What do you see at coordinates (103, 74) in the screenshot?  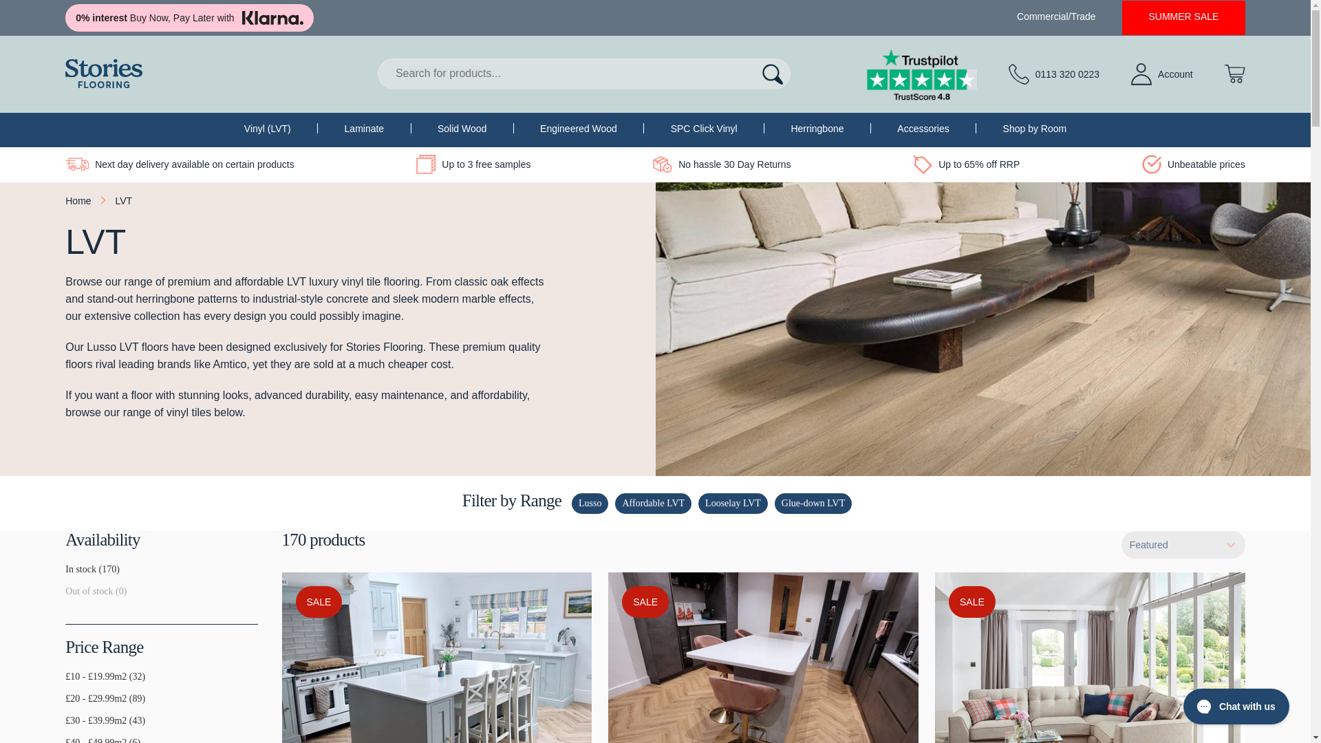 I see `Stories Flooring - Leading Retailers of LVT ` at bounding box center [103, 74].